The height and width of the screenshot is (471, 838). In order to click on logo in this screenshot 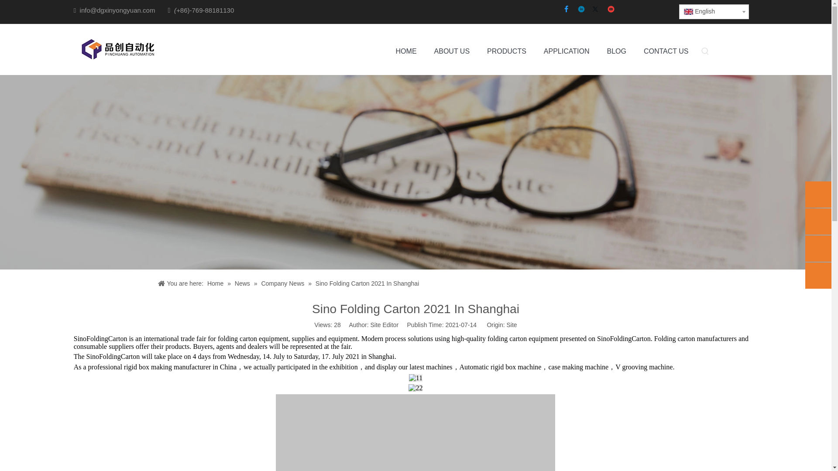, I will do `click(117, 49)`.